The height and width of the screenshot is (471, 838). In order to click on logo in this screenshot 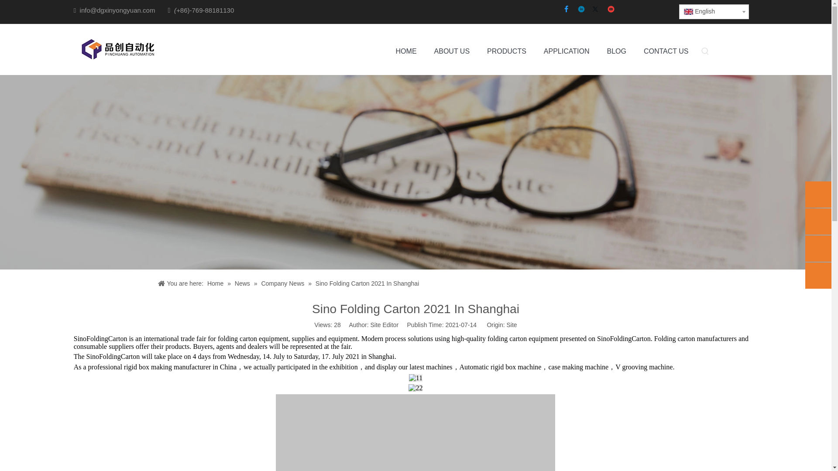, I will do `click(117, 49)`.